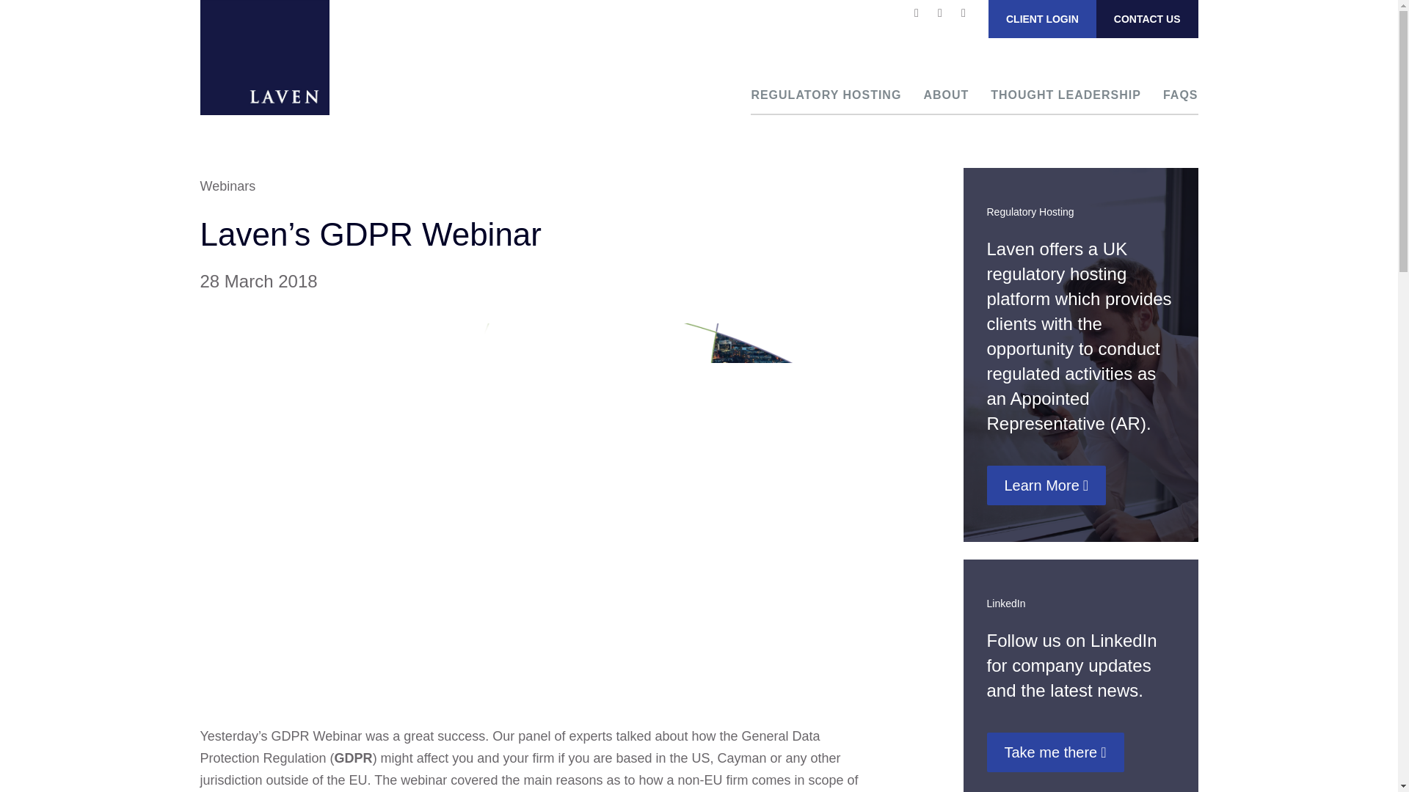  Describe the element at coordinates (1181, 95) in the screenshot. I see `FAQS` at that location.